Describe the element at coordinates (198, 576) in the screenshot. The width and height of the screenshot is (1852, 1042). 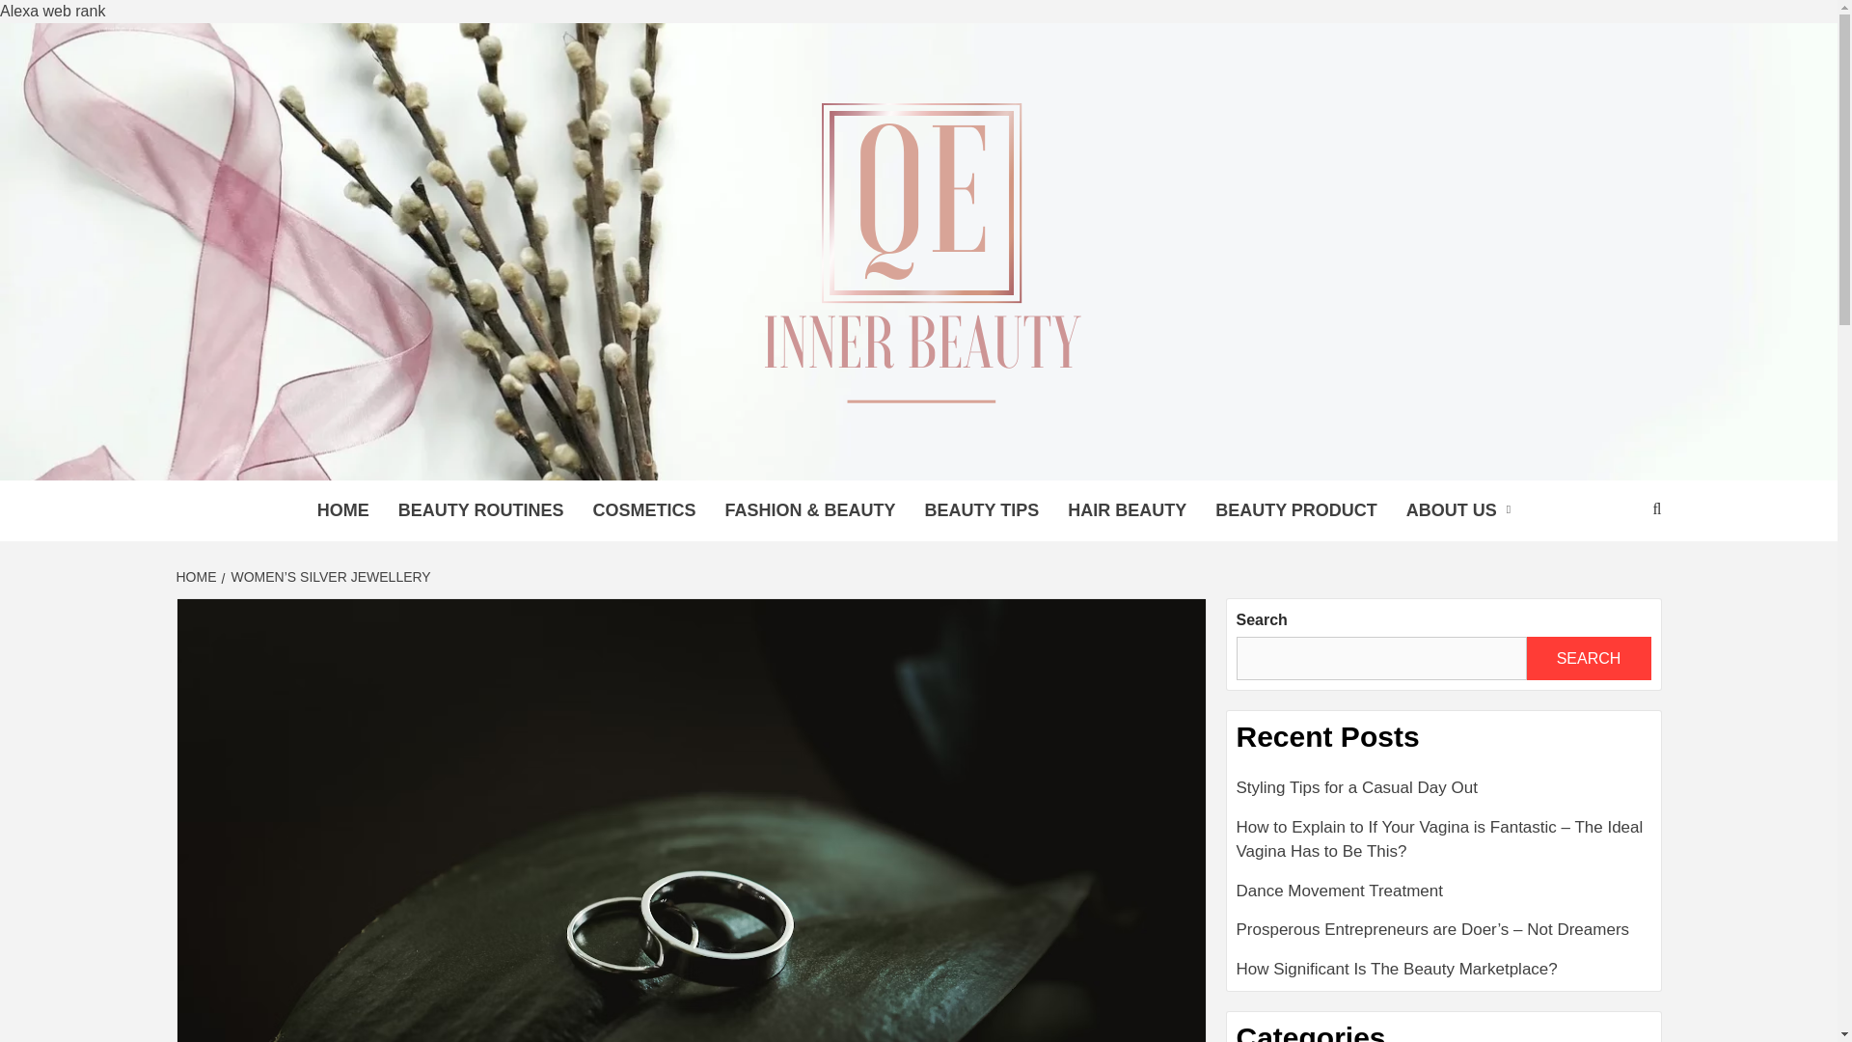
I see `HOME` at that location.